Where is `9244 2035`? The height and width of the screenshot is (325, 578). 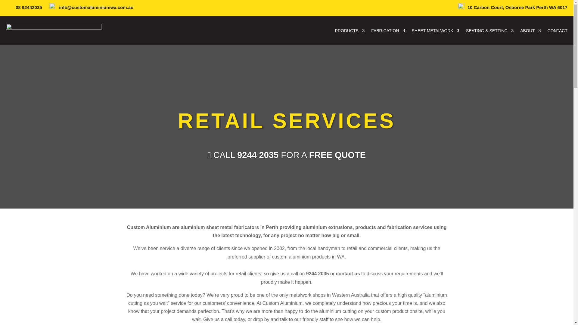 9244 2035 is located at coordinates (258, 155).